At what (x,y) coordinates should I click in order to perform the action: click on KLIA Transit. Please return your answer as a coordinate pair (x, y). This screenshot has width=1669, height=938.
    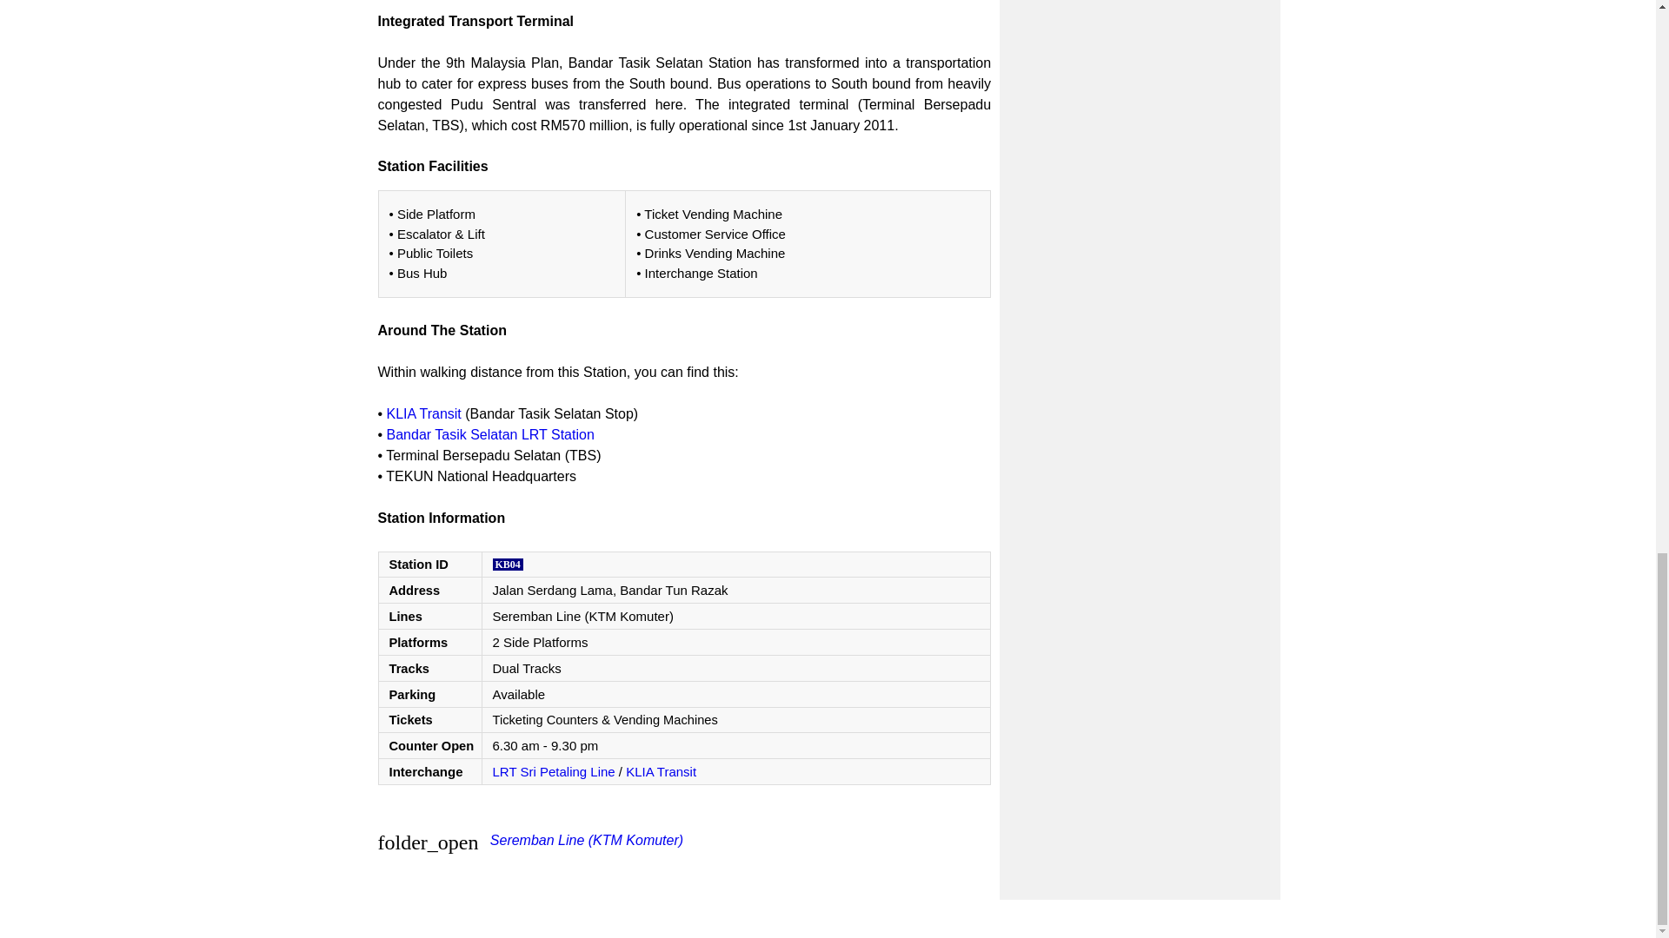
    Looking at the image, I should click on (424, 413).